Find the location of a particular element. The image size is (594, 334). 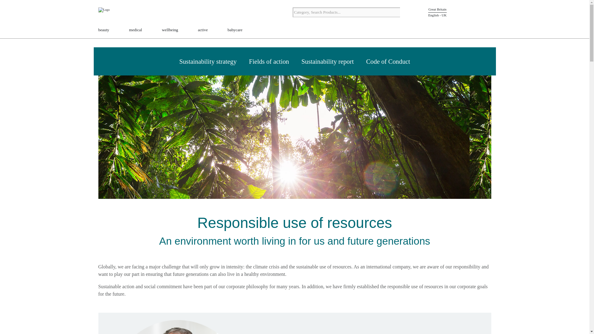

beauty is located at coordinates (104, 30).